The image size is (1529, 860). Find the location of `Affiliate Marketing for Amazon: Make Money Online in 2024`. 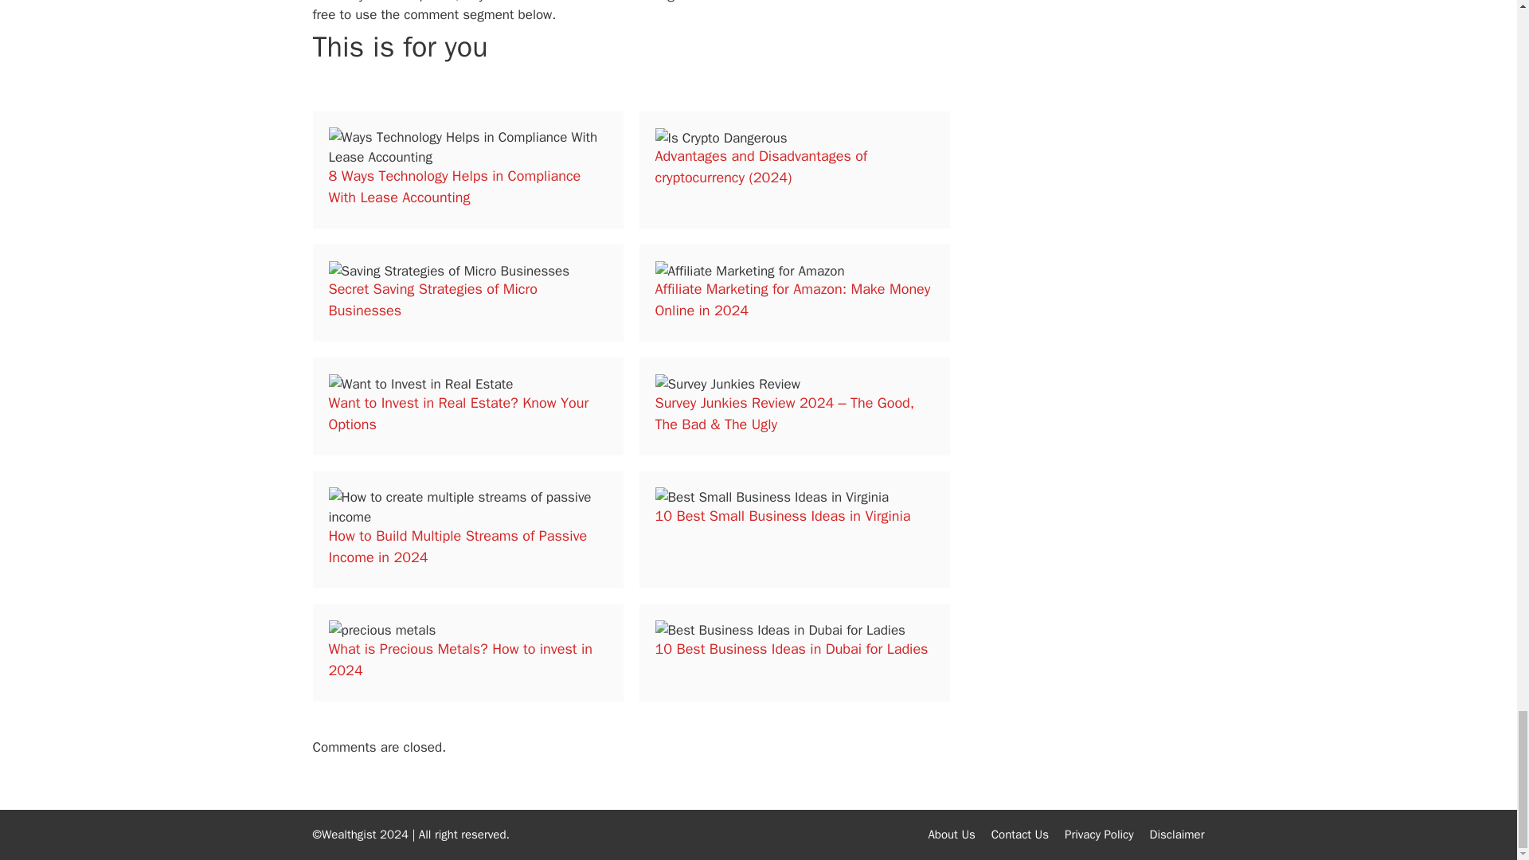

Affiliate Marketing for Amazon: Make Money Online in 2024 is located at coordinates (792, 299).